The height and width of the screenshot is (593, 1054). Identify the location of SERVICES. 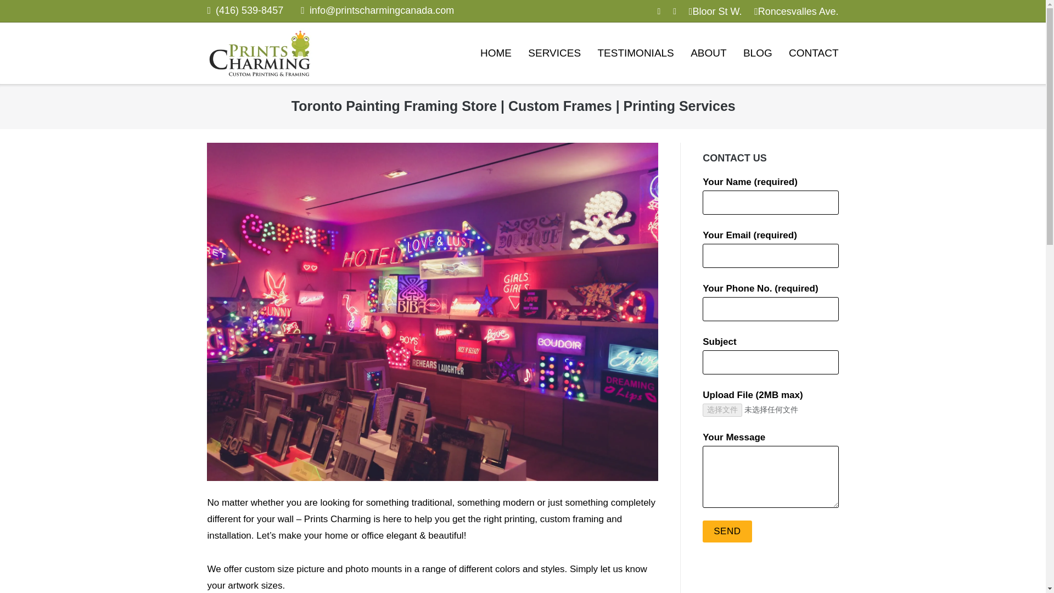
(554, 53).